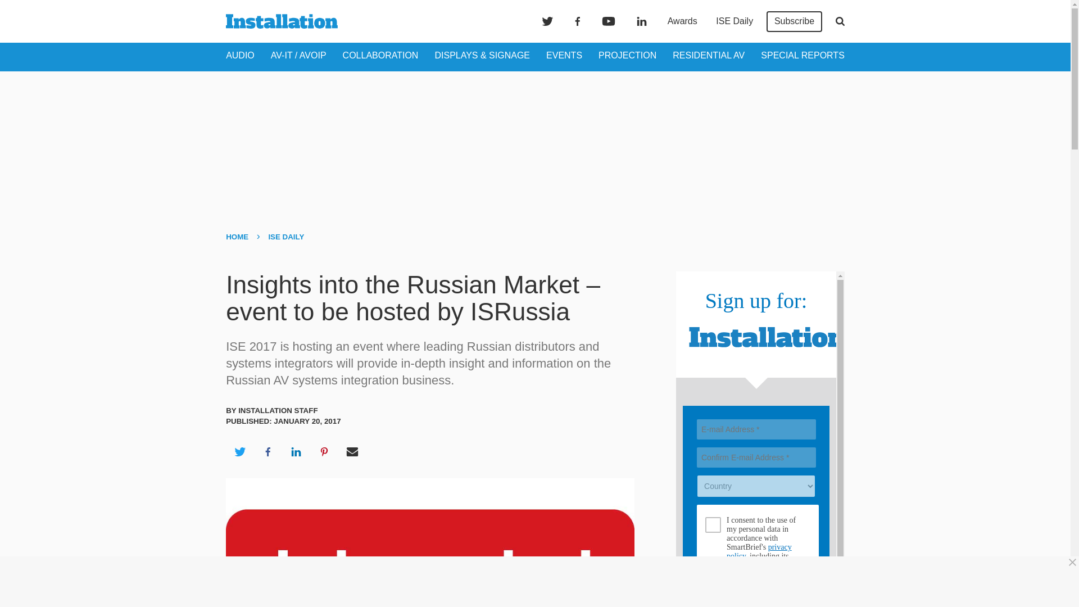 The width and height of the screenshot is (1079, 607). Describe the element at coordinates (682, 21) in the screenshot. I see `Awards` at that location.